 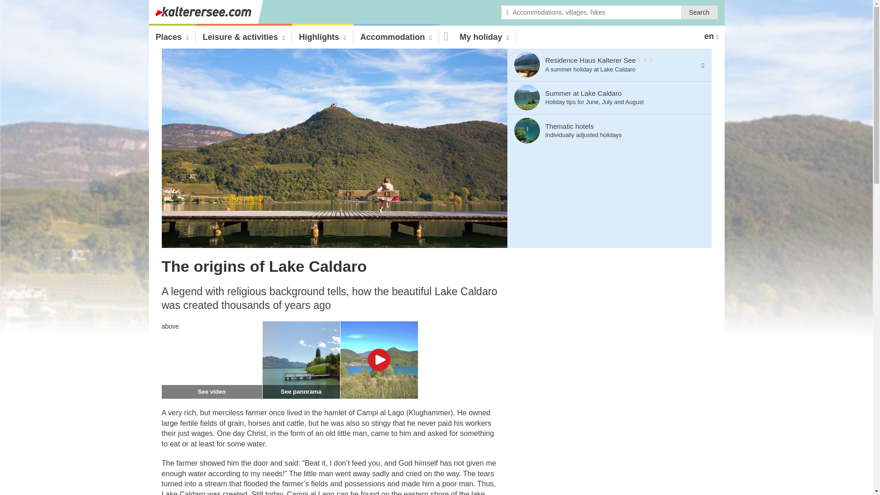 What do you see at coordinates (604, 65) in the screenshot?
I see `Individually adjusted holidays` at bounding box center [604, 65].